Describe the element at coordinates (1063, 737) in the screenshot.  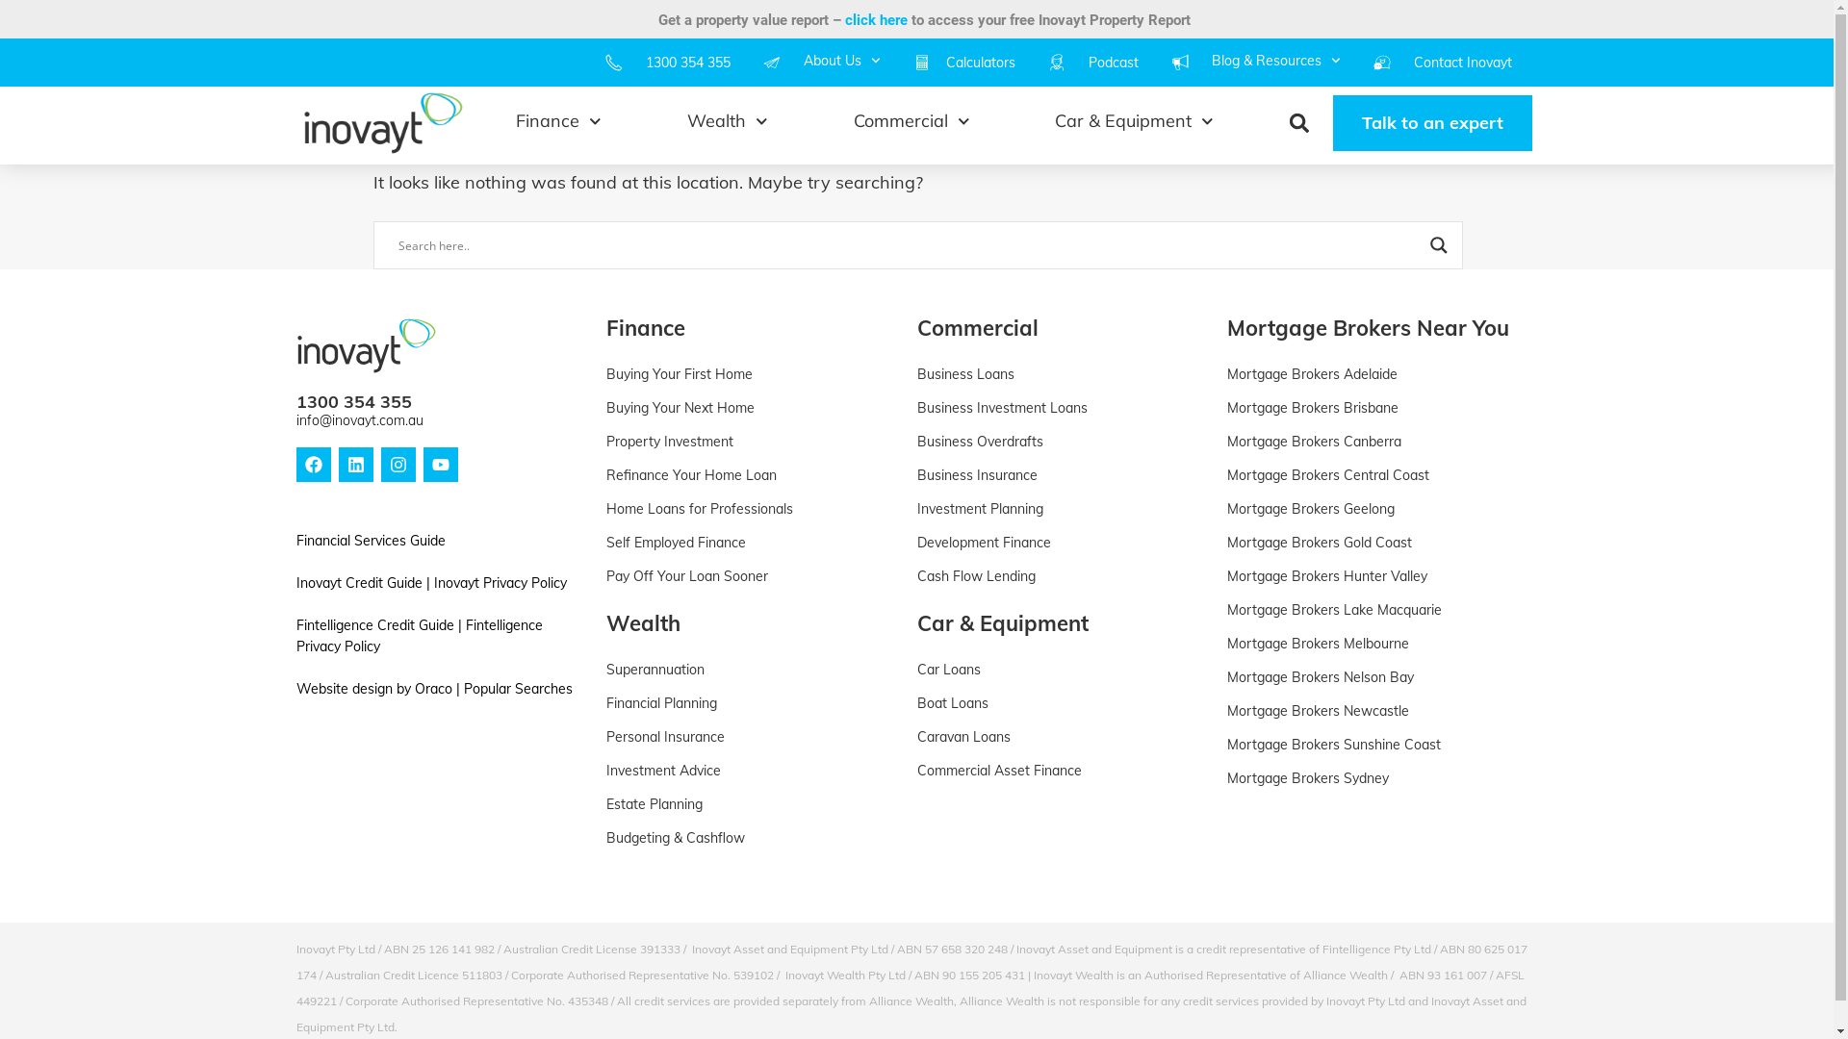
I see `Caravan Loans` at that location.